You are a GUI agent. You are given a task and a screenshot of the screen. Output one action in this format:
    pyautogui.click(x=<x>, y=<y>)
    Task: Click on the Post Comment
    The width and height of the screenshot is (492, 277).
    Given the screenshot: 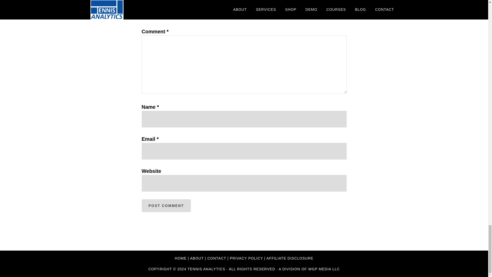 What is the action you would take?
    pyautogui.click(x=166, y=206)
    